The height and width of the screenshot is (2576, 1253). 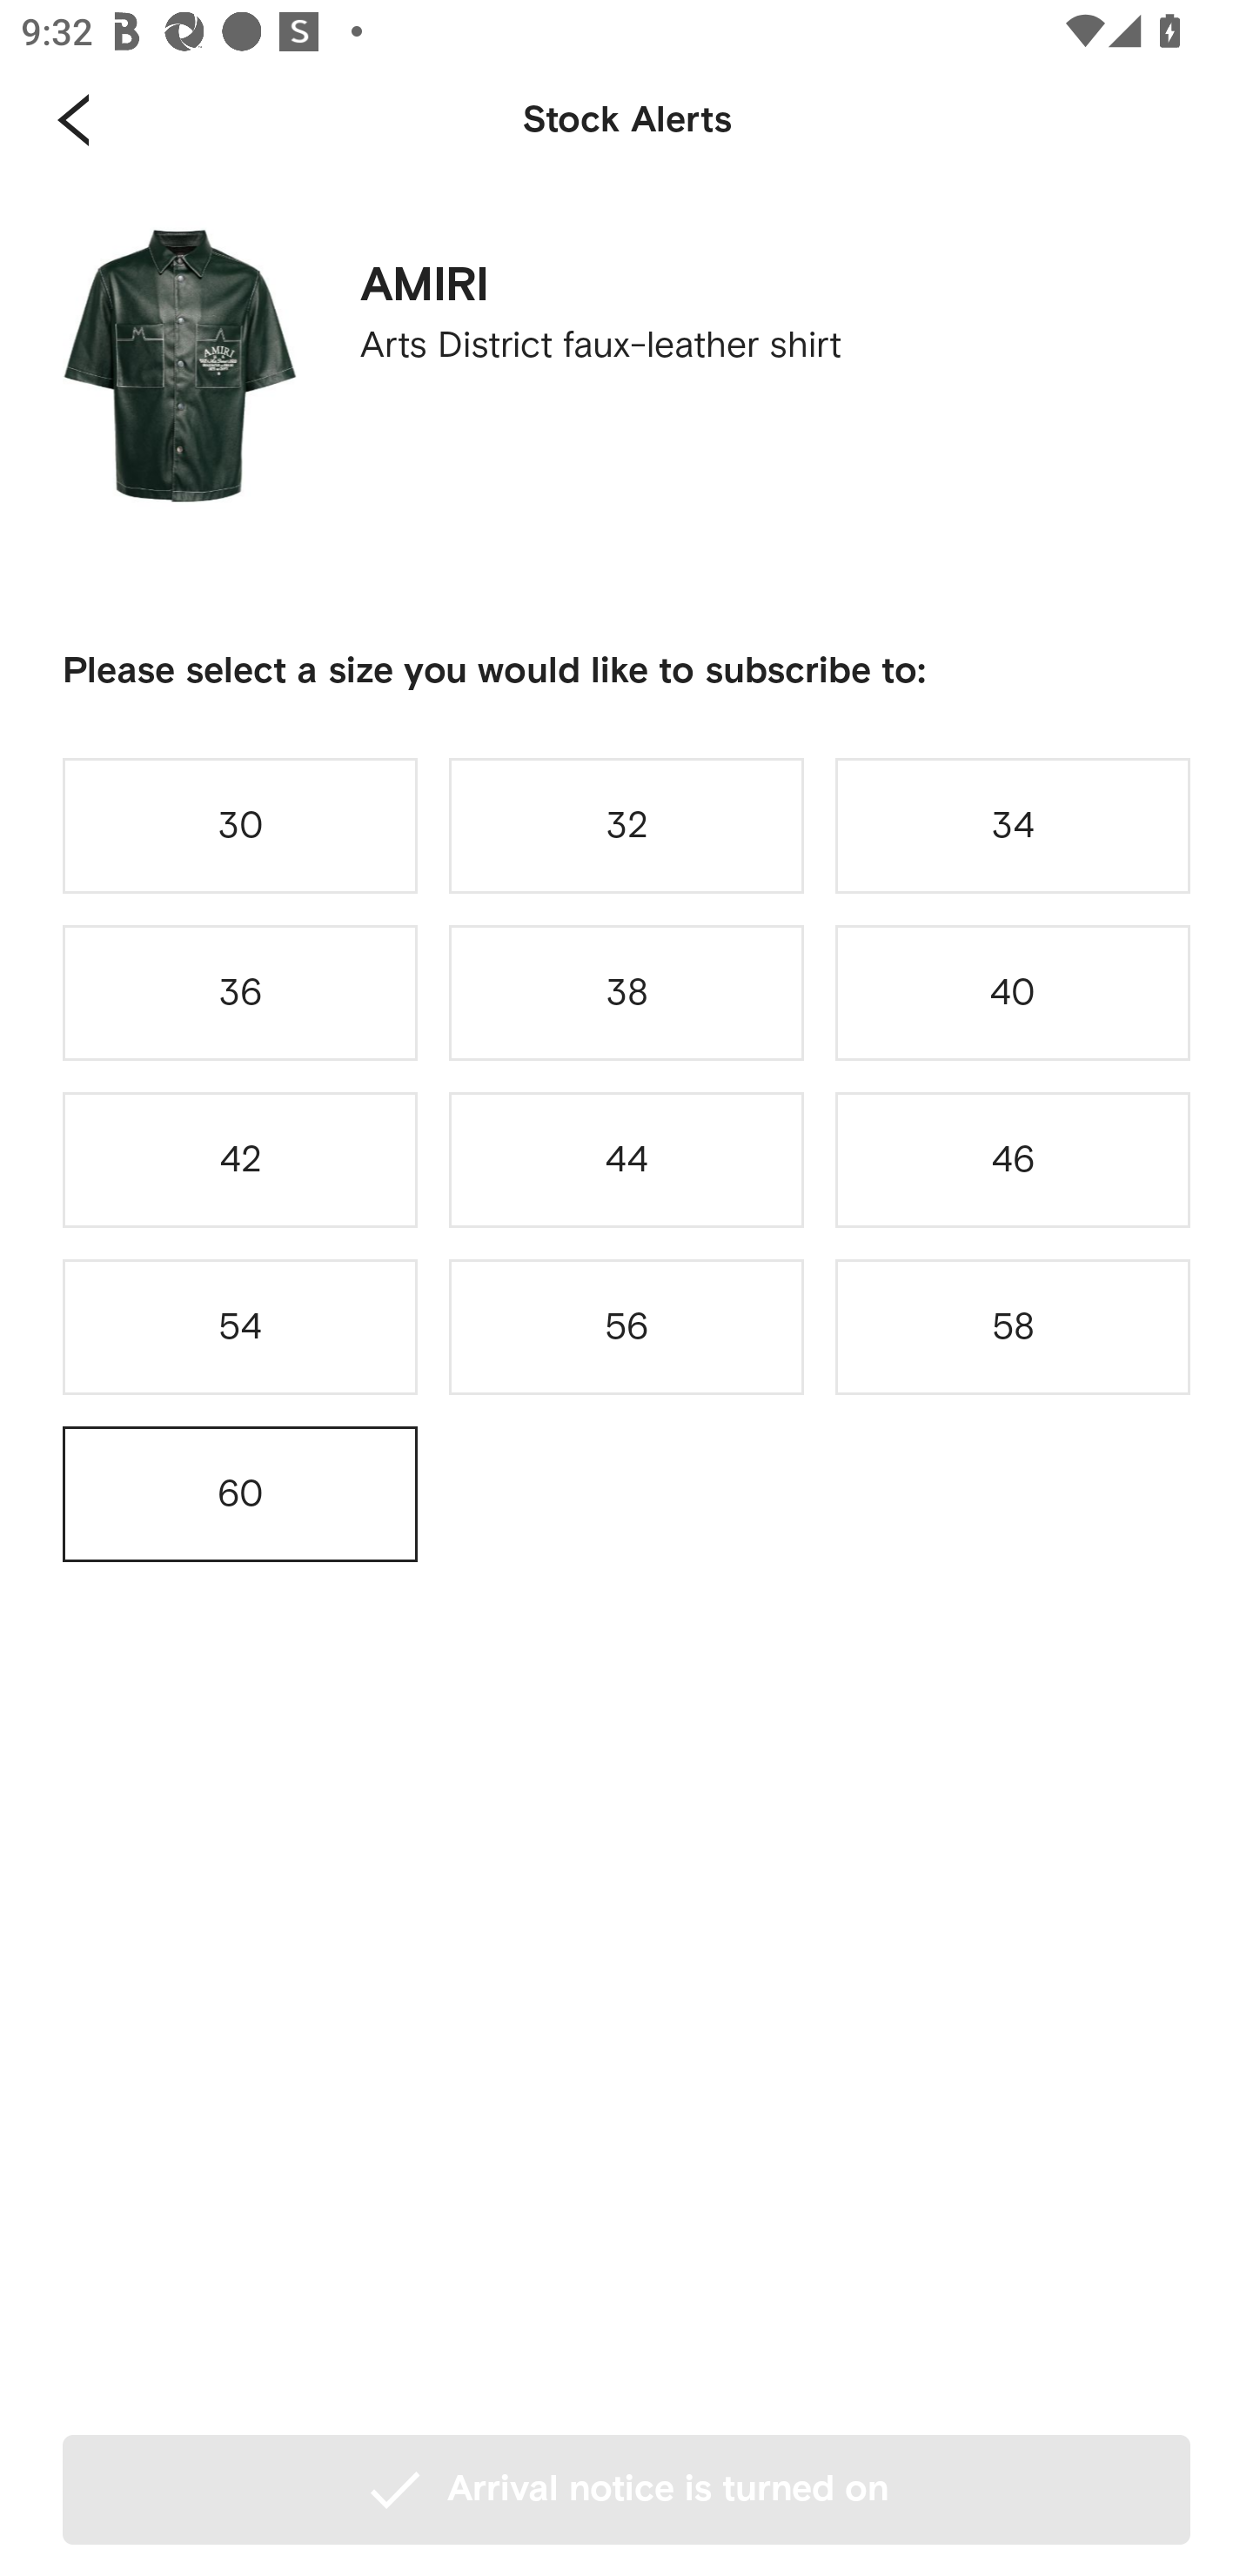 What do you see at coordinates (1013, 992) in the screenshot?
I see `40` at bounding box center [1013, 992].